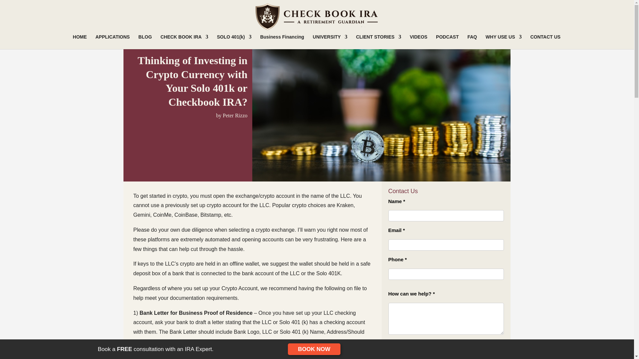 The image size is (639, 359). Describe the element at coordinates (397, 345) in the screenshot. I see `Send me the FREE Check Book IRA Roadmap` at that location.